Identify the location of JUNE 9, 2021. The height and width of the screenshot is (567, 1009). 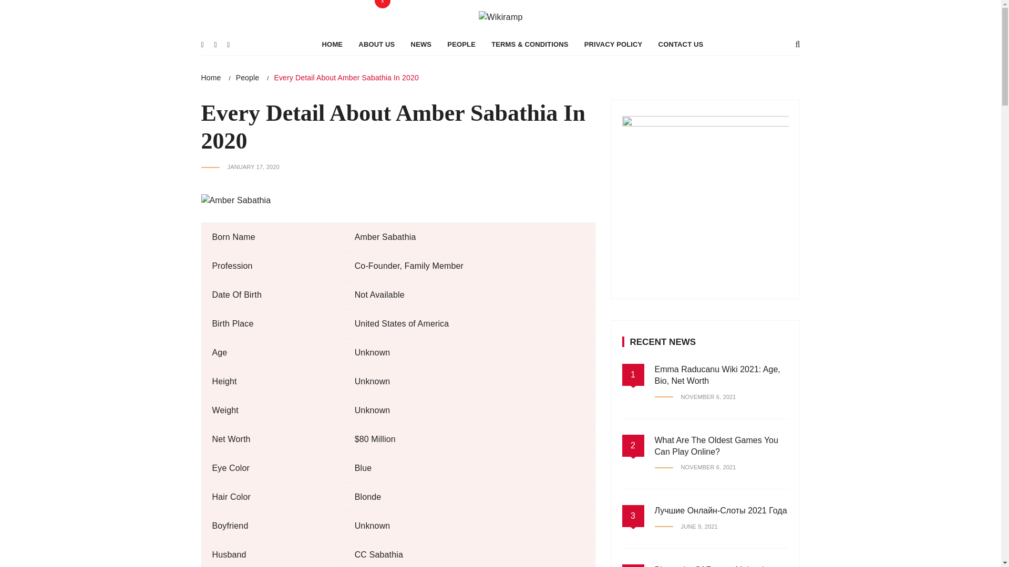
(686, 526).